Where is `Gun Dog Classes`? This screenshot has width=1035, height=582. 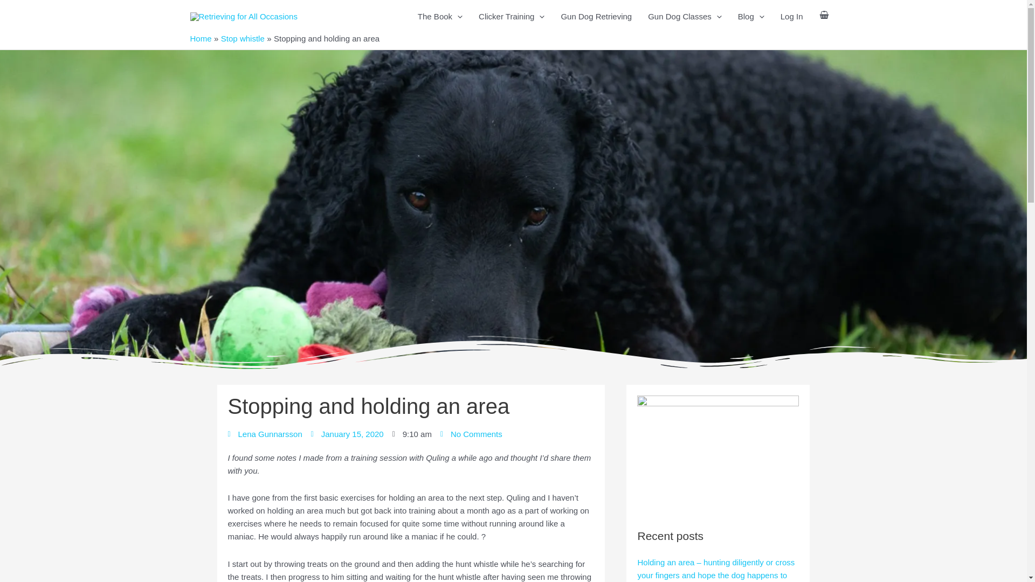
Gun Dog Classes is located at coordinates (685, 16).